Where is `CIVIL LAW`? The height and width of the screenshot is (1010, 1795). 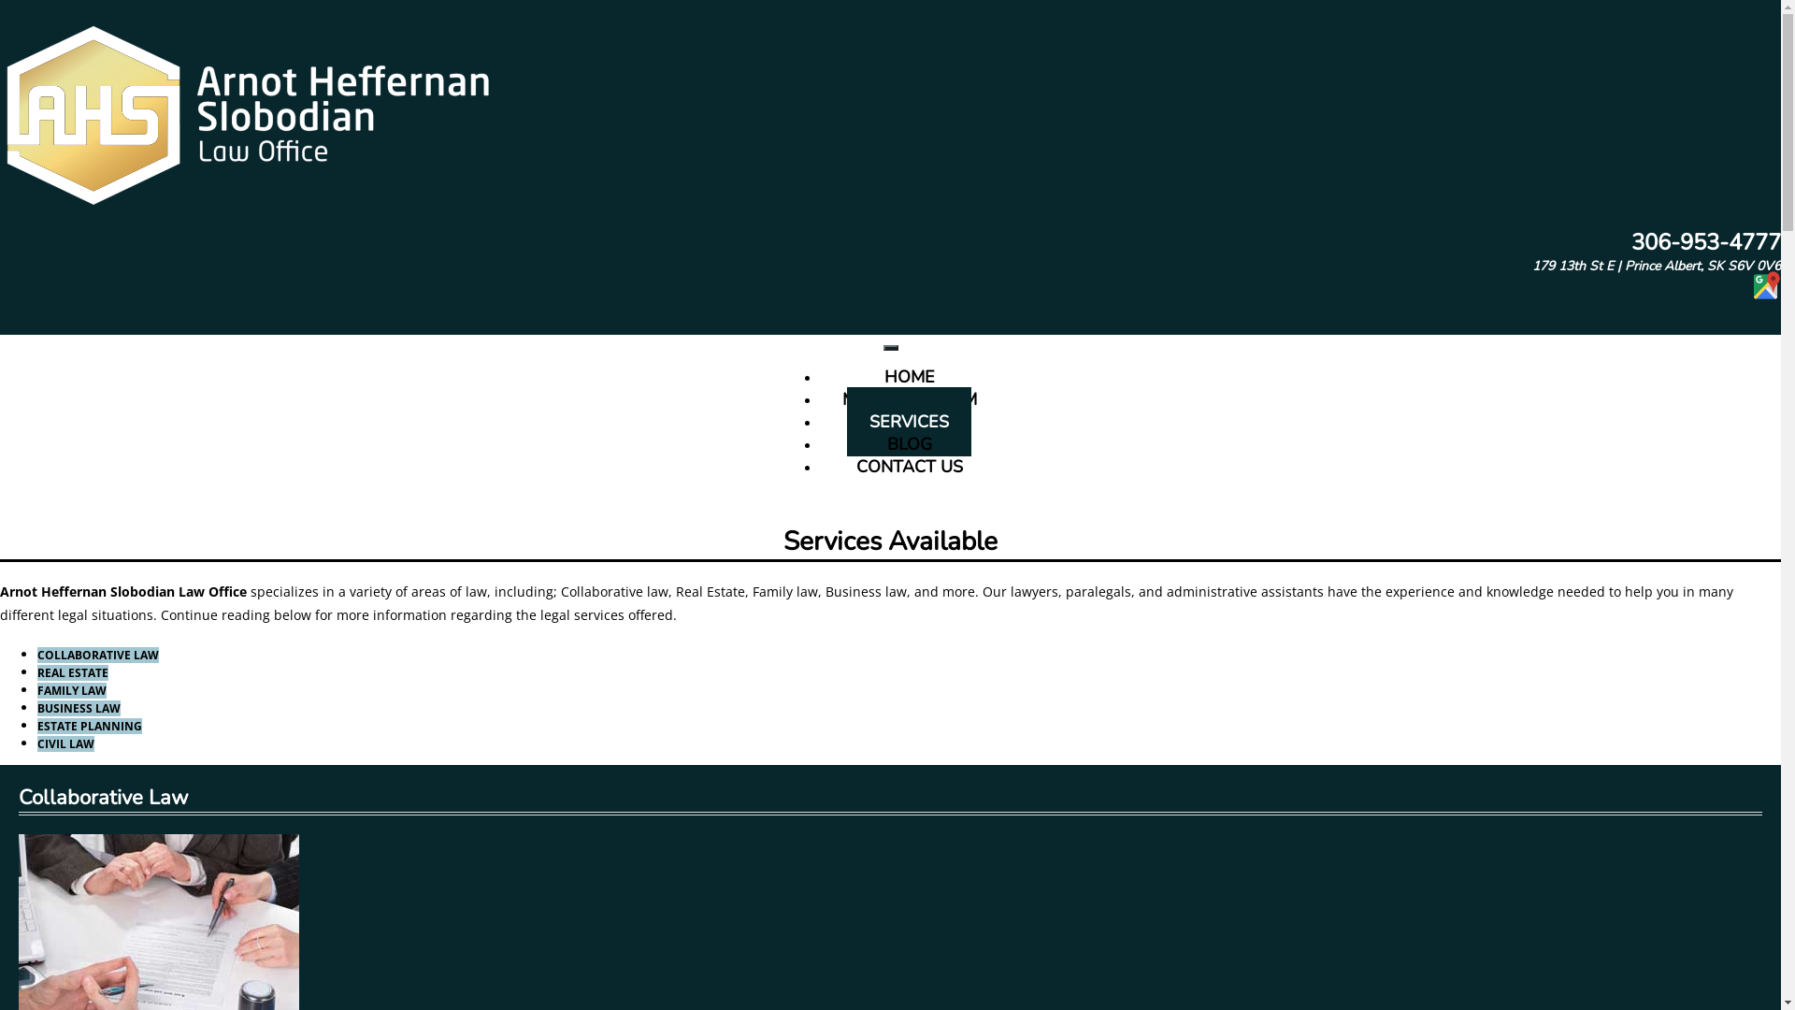
CIVIL LAW is located at coordinates (65, 744).